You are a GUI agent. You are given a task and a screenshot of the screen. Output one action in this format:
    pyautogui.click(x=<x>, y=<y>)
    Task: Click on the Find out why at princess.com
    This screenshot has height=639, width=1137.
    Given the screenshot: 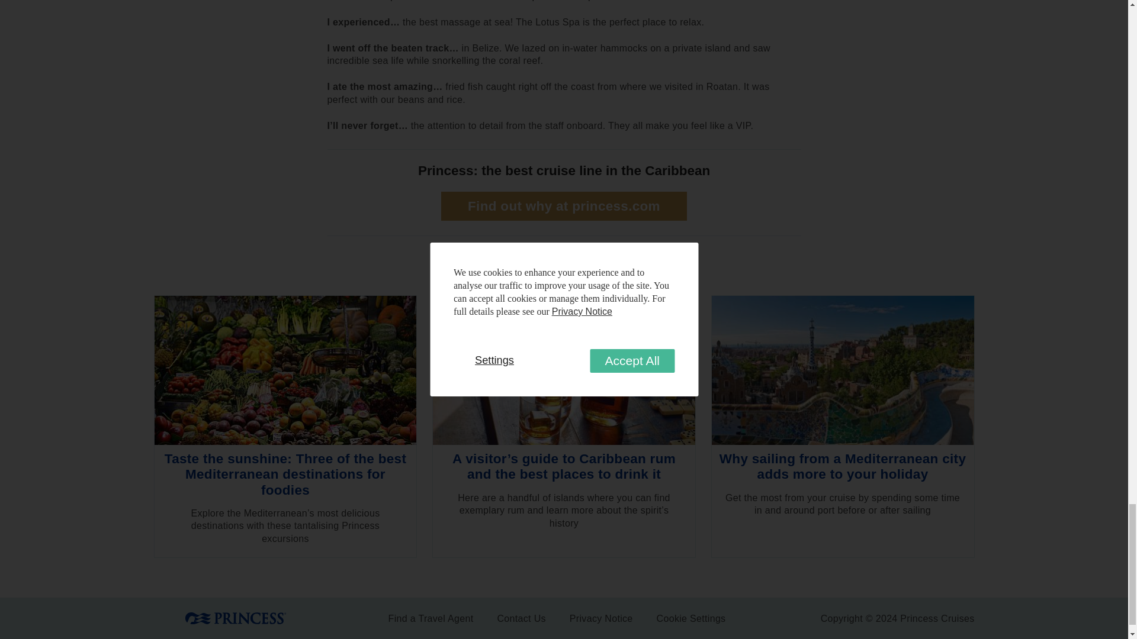 What is the action you would take?
    pyautogui.click(x=564, y=206)
    